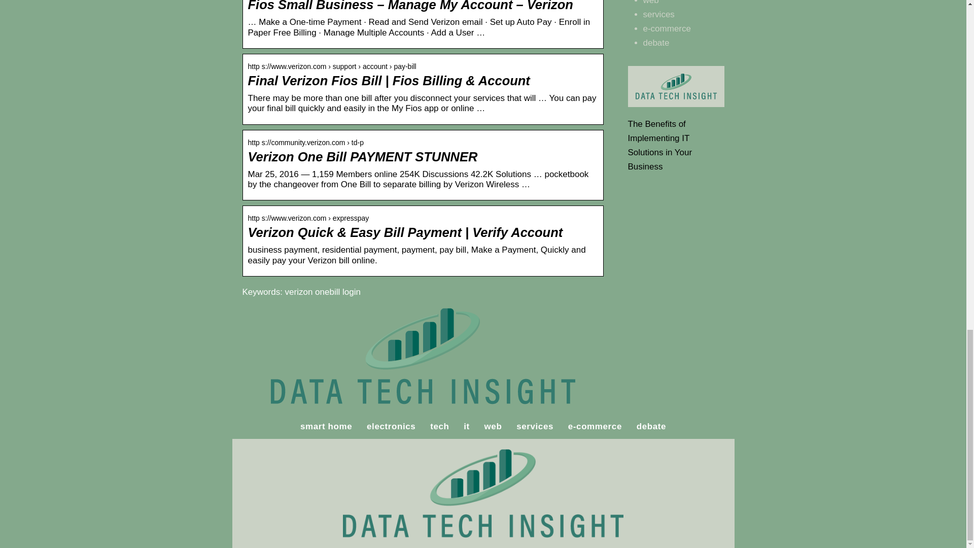 Image resolution: width=974 pixels, height=548 pixels. Describe the element at coordinates (439, 426) in the screenshot. I see `tech` at that location.